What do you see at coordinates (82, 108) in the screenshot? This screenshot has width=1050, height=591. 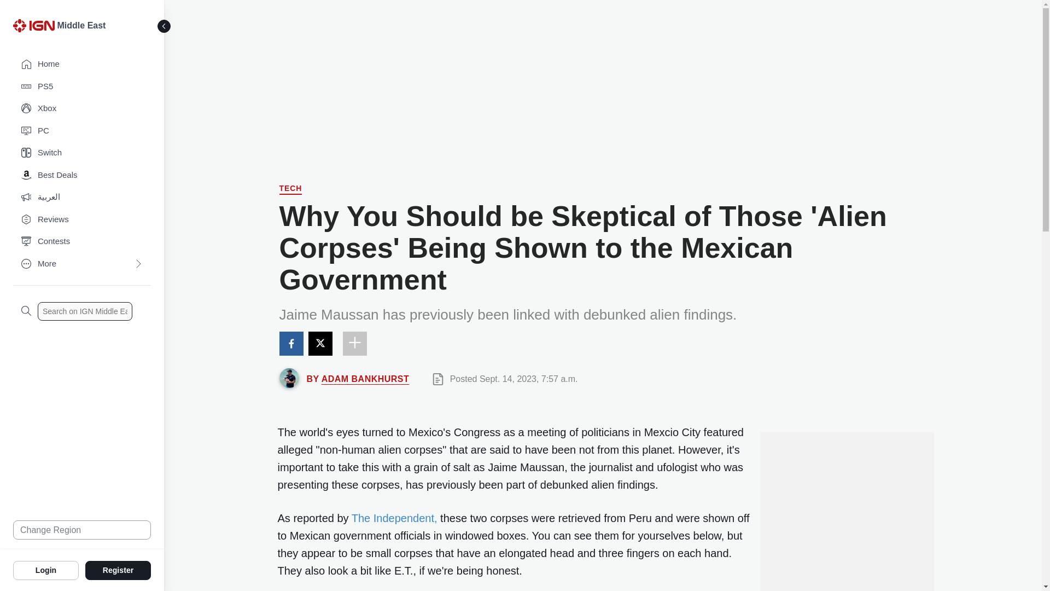 I see `Xbox` at bounding box center [82, 108].